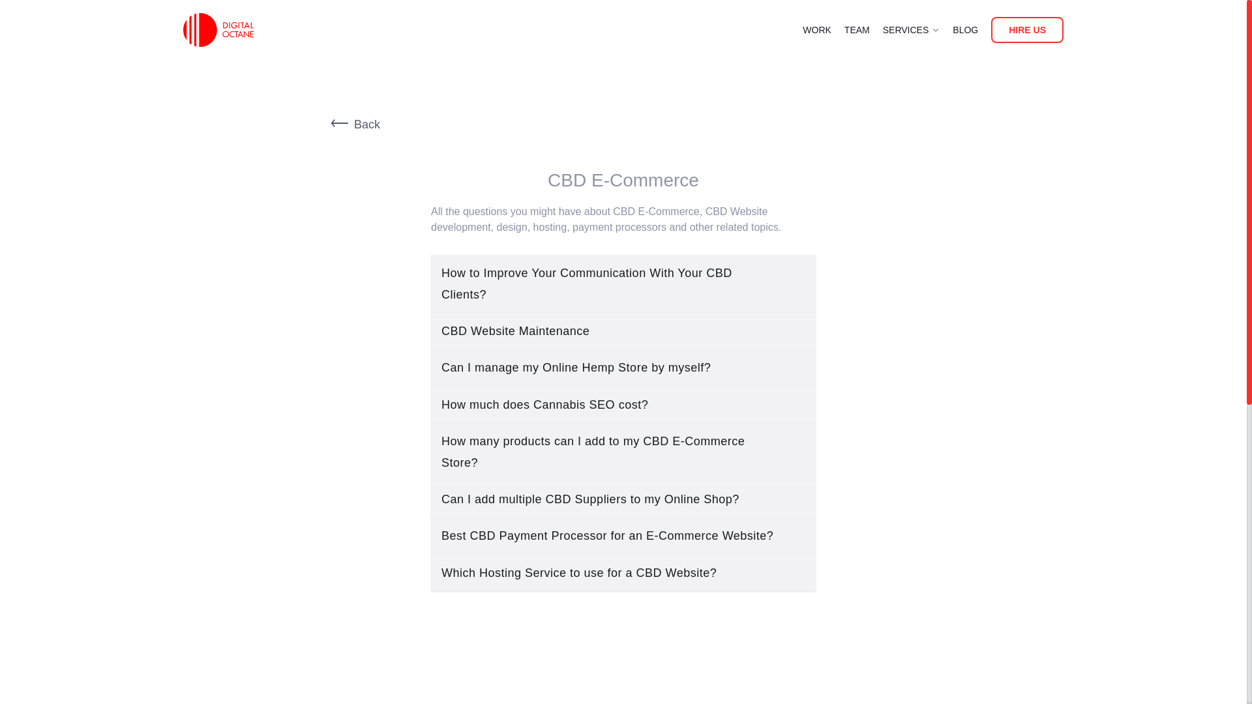  What do you see at coordinates (623, 283) in the screenshot?
I see `How to Improve Your Communication With Your CBD Clients?` at bounding box center [623, 283].